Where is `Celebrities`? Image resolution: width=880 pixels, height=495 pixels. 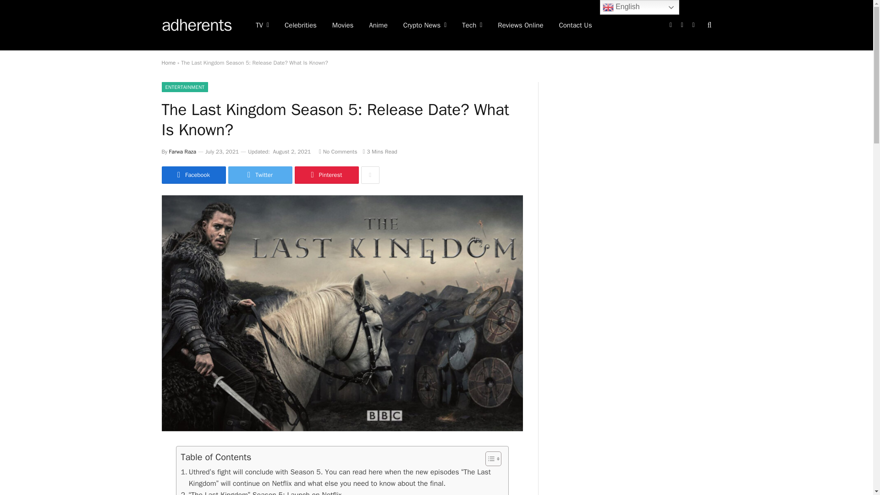 Celebrities is located at coordinates (301, 25).